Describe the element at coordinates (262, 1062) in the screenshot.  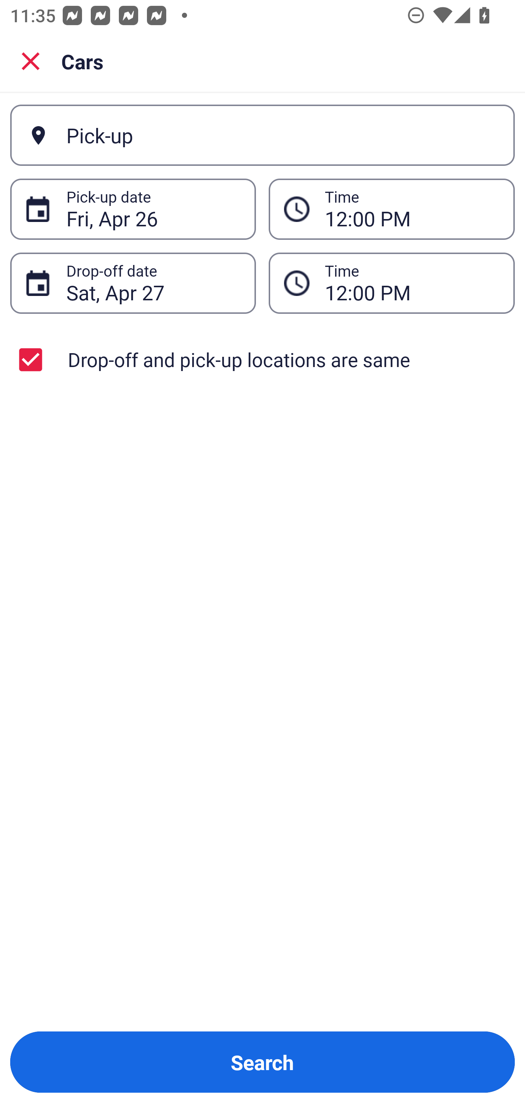
I see `Search Button Search` at that location.